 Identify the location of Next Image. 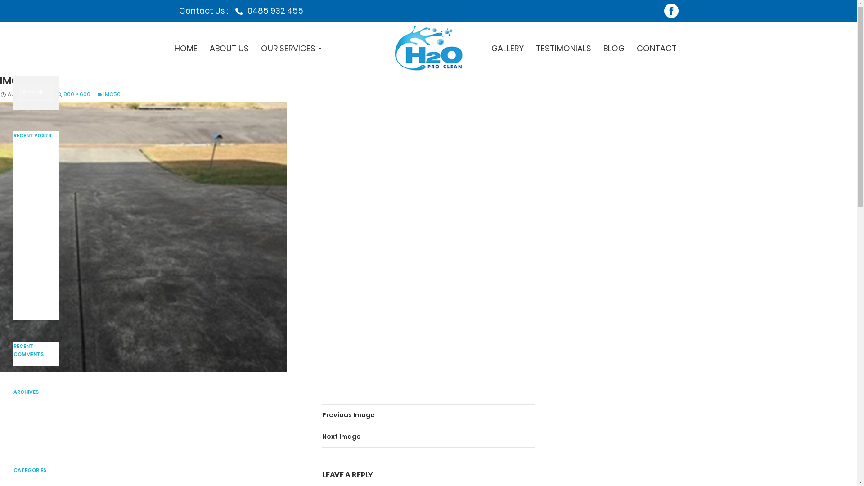
(429, 437).